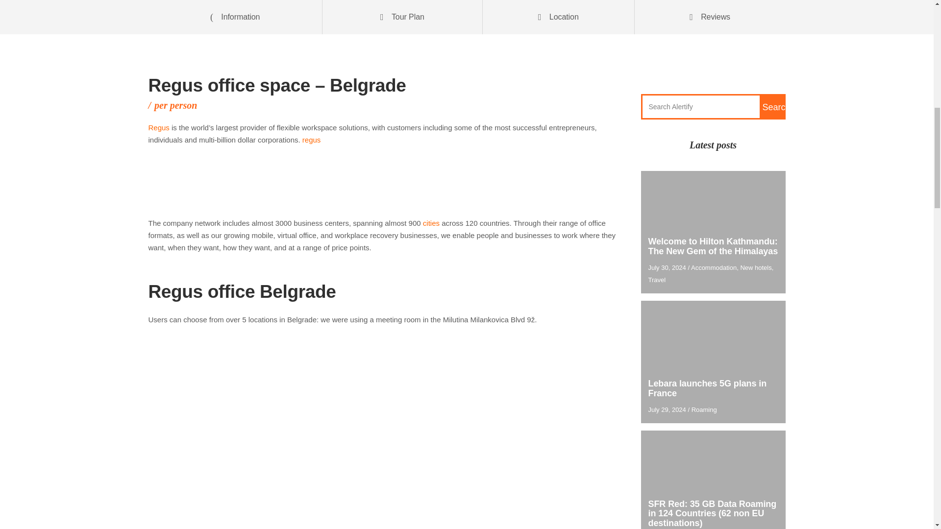  I want to click on New hotels, so click(756, 267).